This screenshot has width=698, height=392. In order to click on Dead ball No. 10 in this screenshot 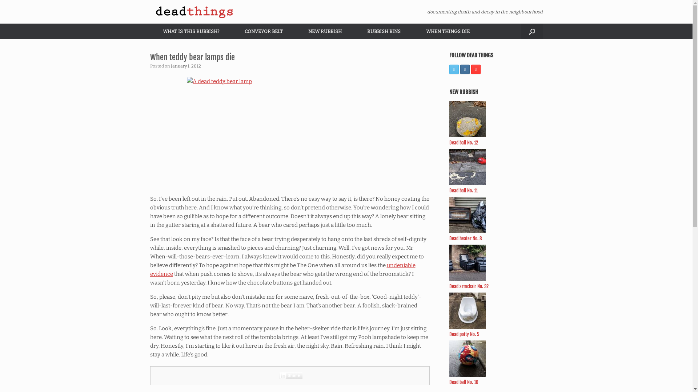, I will do `click(464, 382)`.